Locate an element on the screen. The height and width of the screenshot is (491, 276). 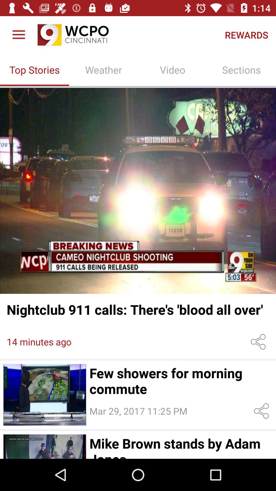
turn on the item above the top stories item is located at coordinates (19, 35).